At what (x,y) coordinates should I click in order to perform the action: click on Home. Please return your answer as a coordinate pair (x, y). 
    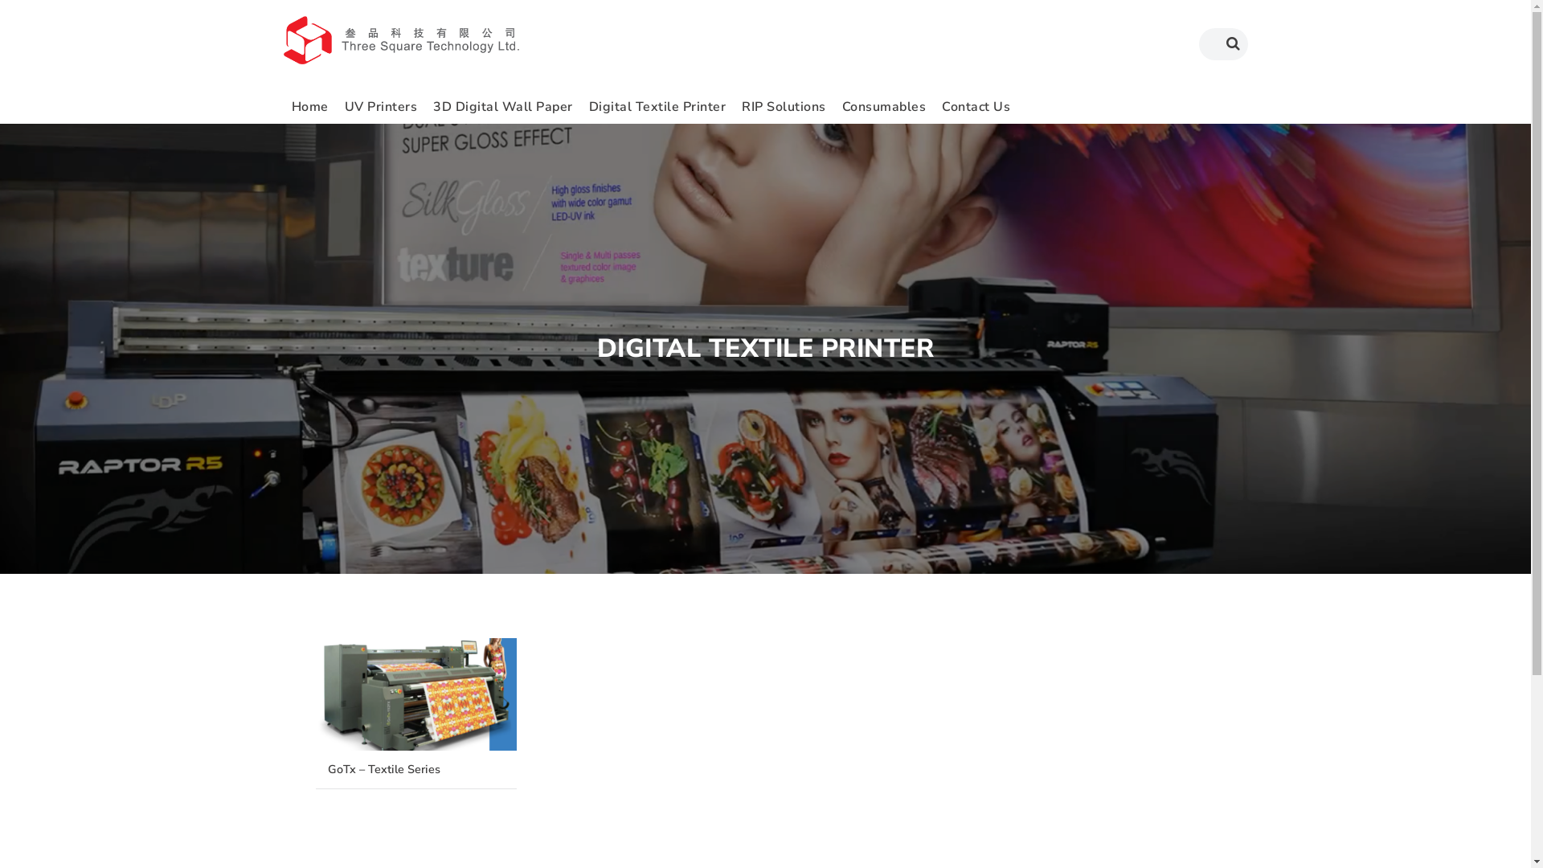
    Looking at the image, I should click on (309, 106).